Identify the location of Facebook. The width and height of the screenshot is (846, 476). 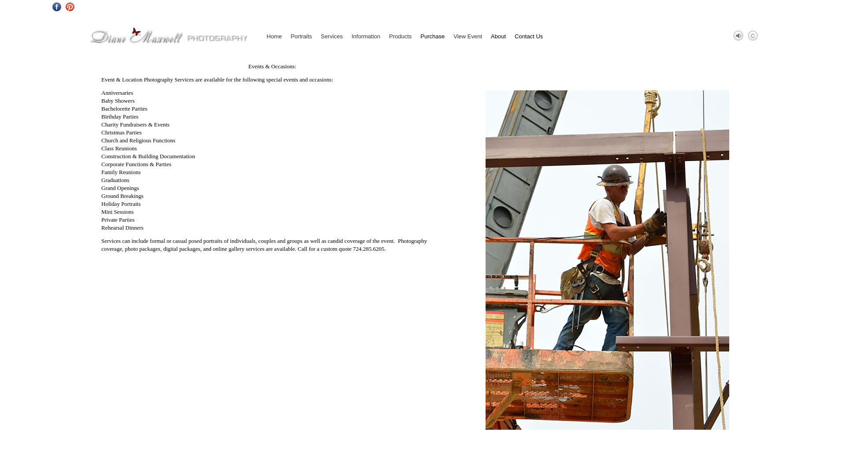
(57, 7).